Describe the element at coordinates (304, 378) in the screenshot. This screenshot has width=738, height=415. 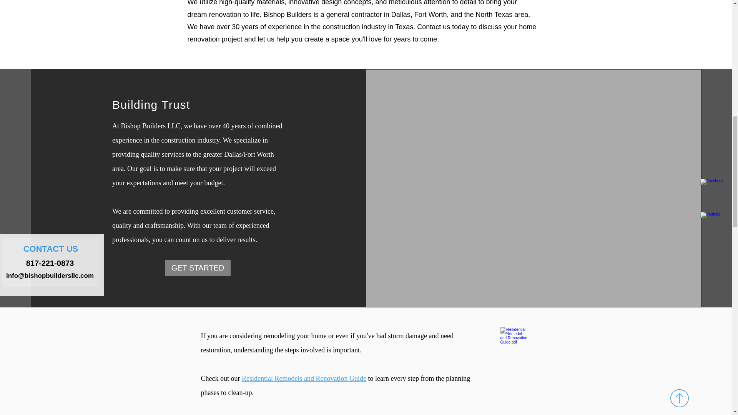
I see `Residential Remodels and Renovation Guide` at that location.